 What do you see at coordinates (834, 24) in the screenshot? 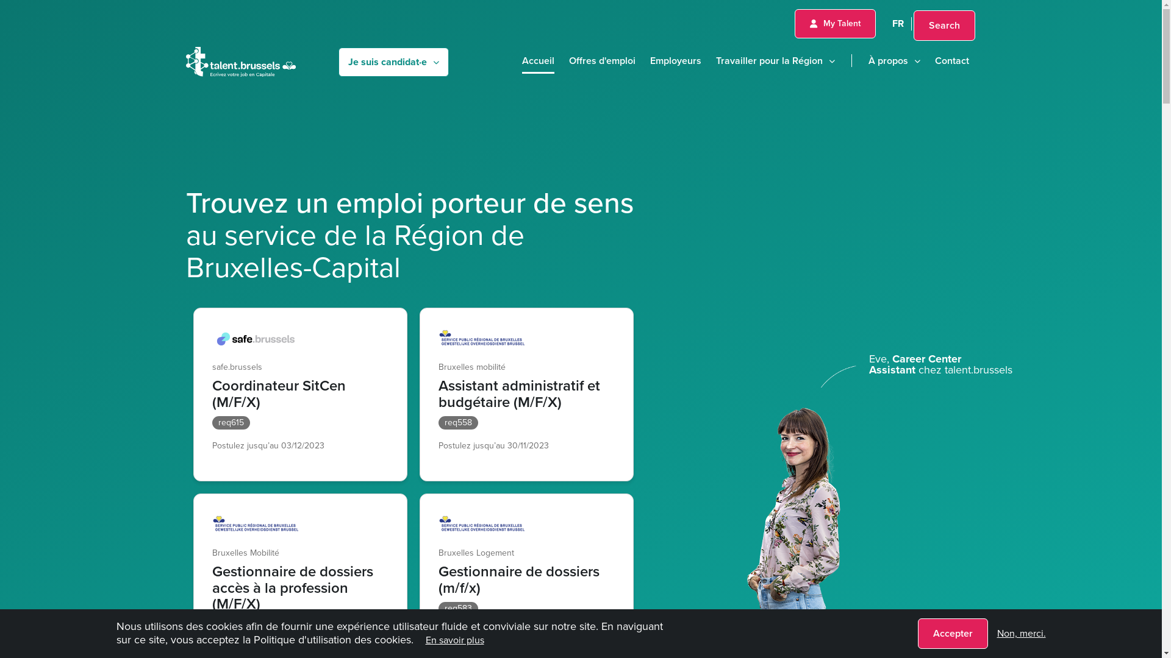
I see `My Talent` at bounding box center [834, 24].